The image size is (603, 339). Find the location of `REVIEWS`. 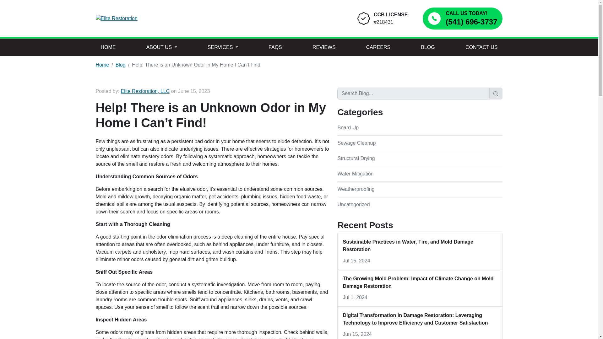

REVIEWS is located at coordinates (324, 47).